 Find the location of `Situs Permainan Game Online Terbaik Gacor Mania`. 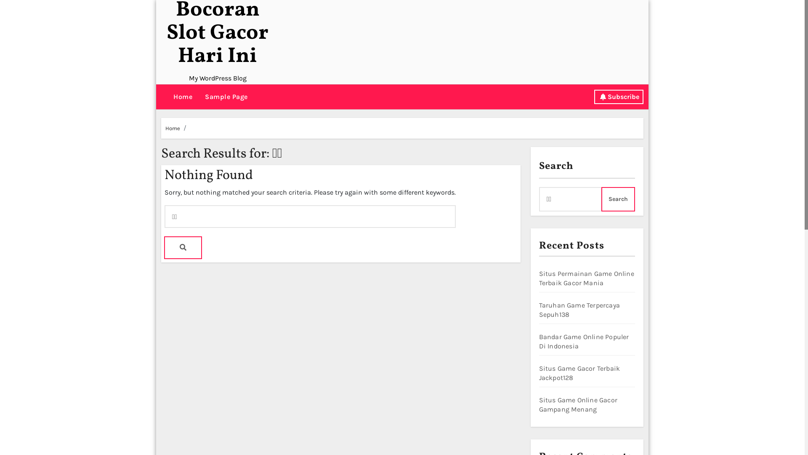

Situs Permainan Game Online Terbaik Gacor Mania is located at coordinates (586, 278).